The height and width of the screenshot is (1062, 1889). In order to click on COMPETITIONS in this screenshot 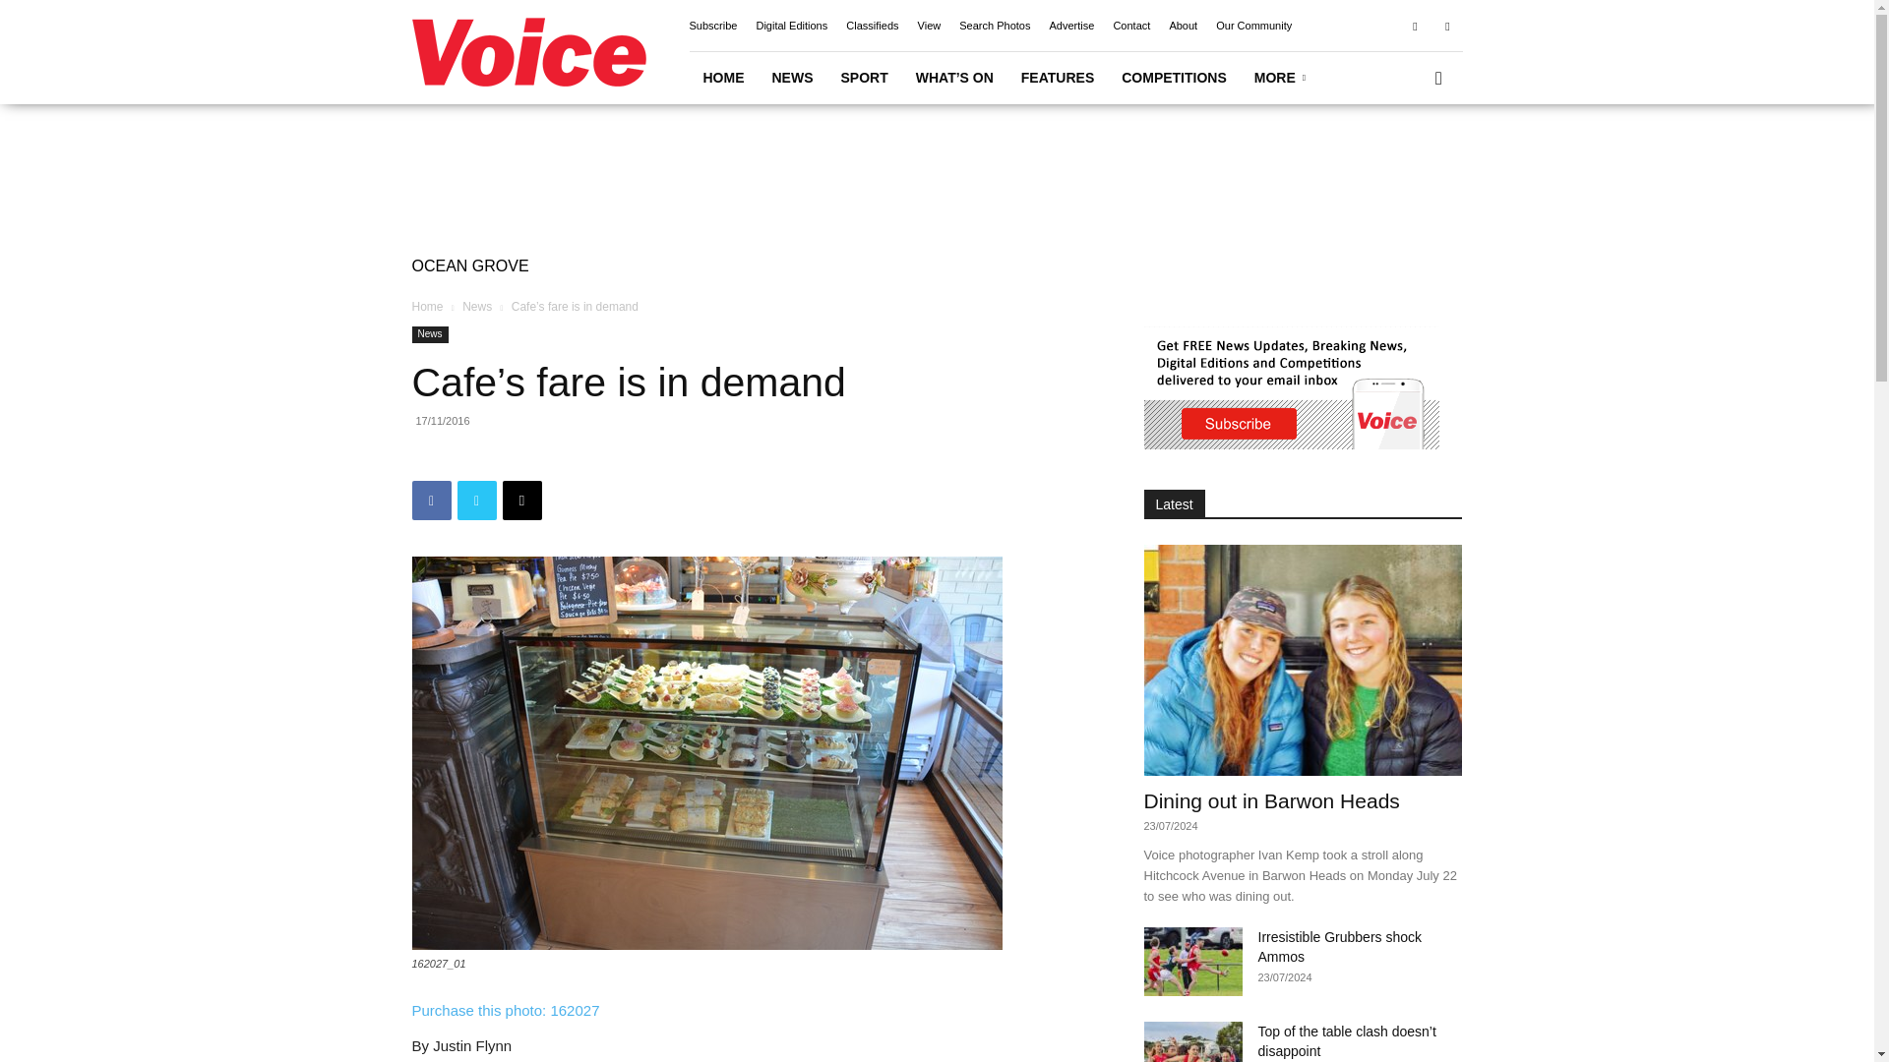, I will do `click(1174, 77)`.